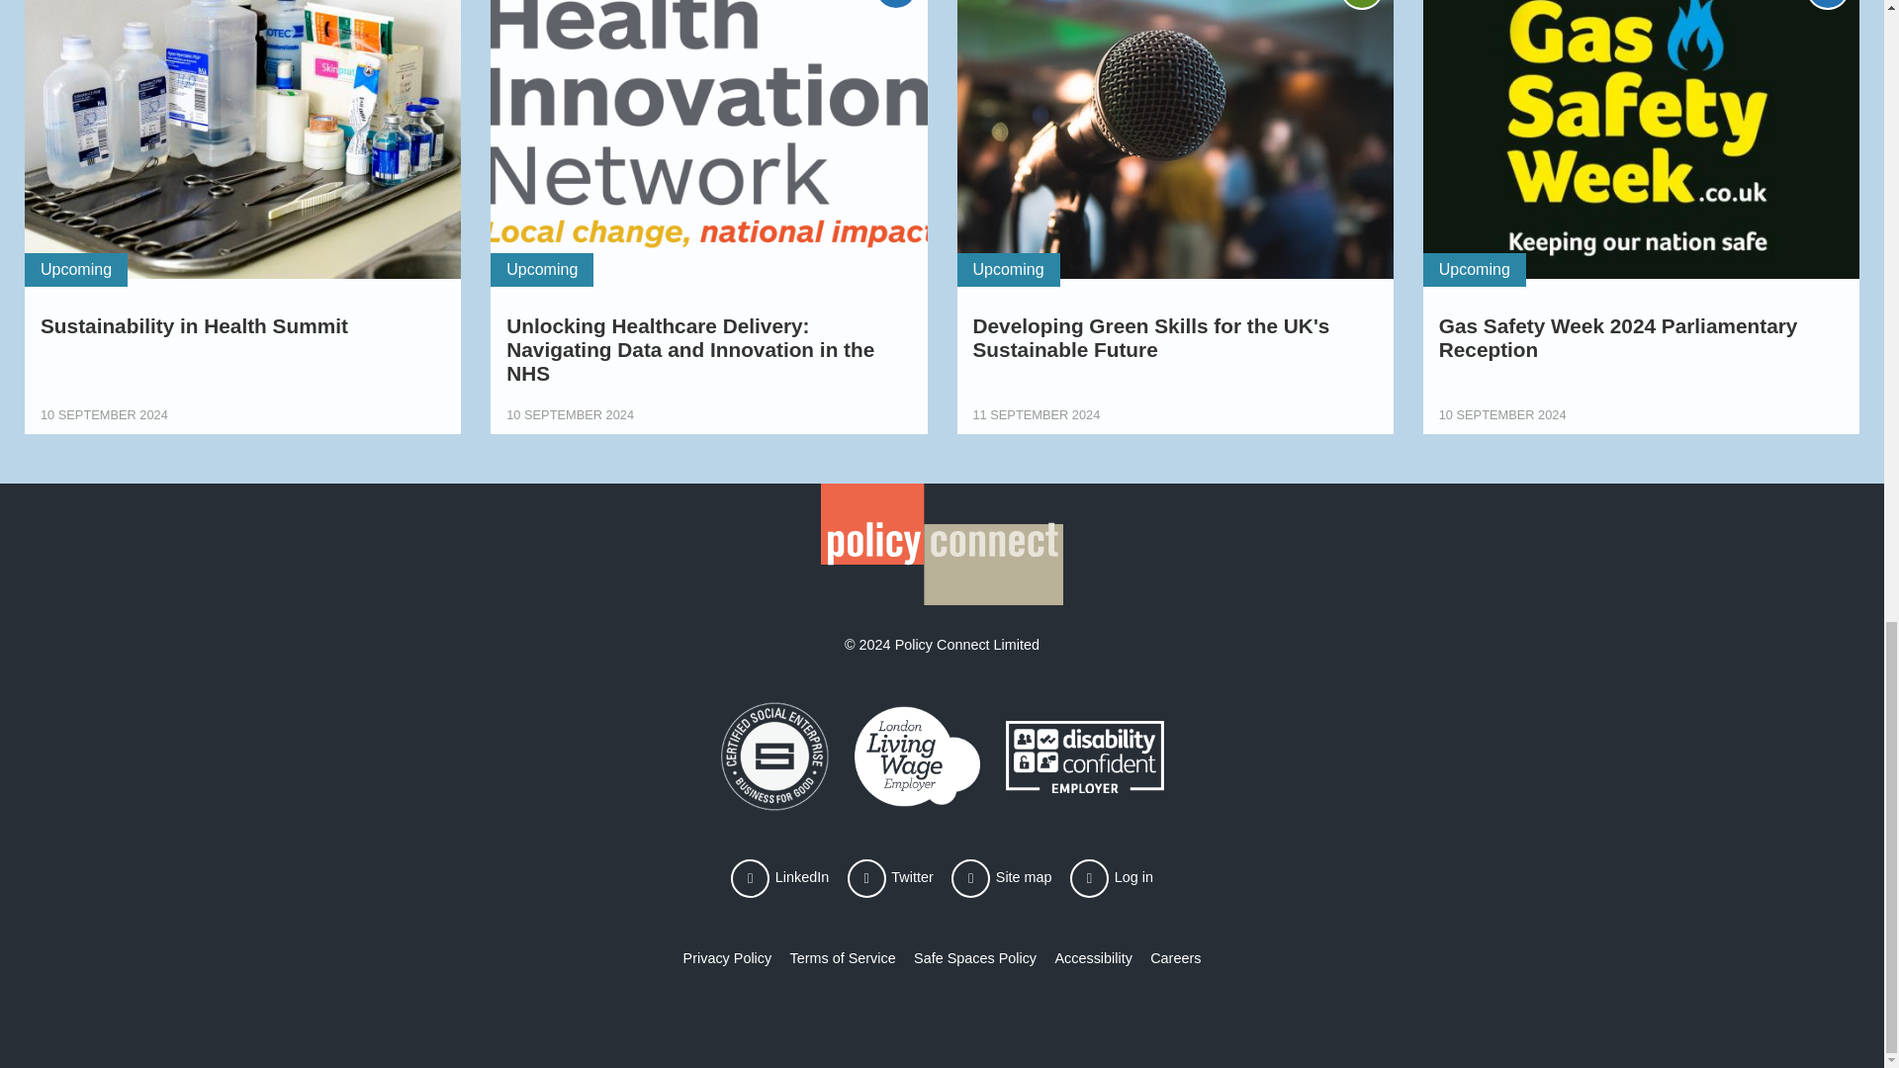  What do you see at coordinates (1083, 756) in the screenshot?
I see `Disability confident` at bounding box center [1083, 756].